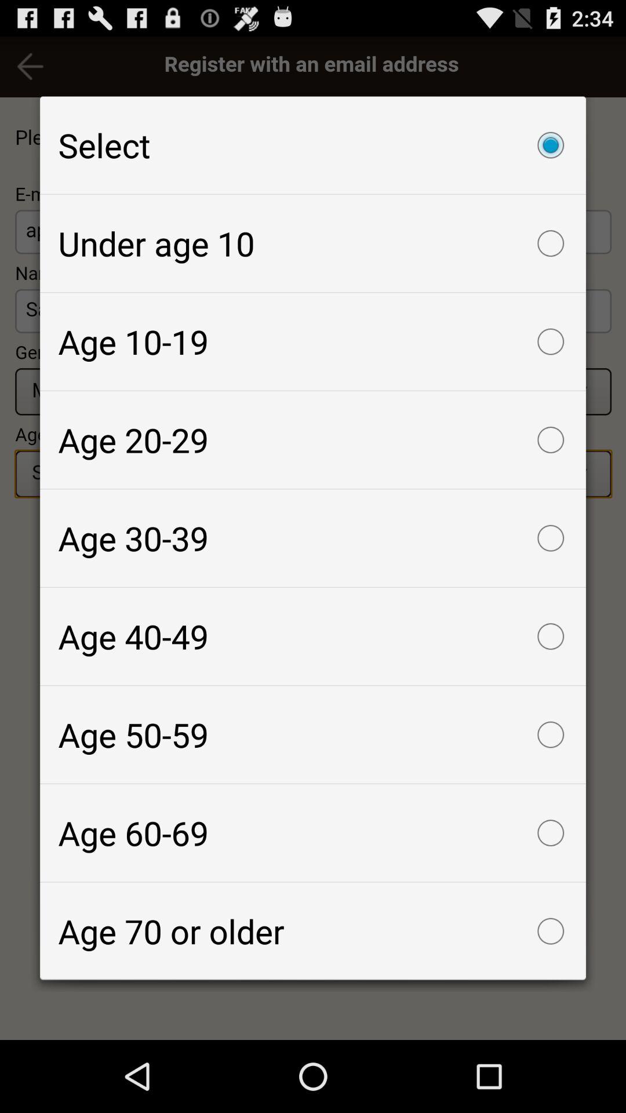  Describe the element at coordinates (313, 931) in the screenshot. I see `scroll until the age 70 or checkbox` at that location.